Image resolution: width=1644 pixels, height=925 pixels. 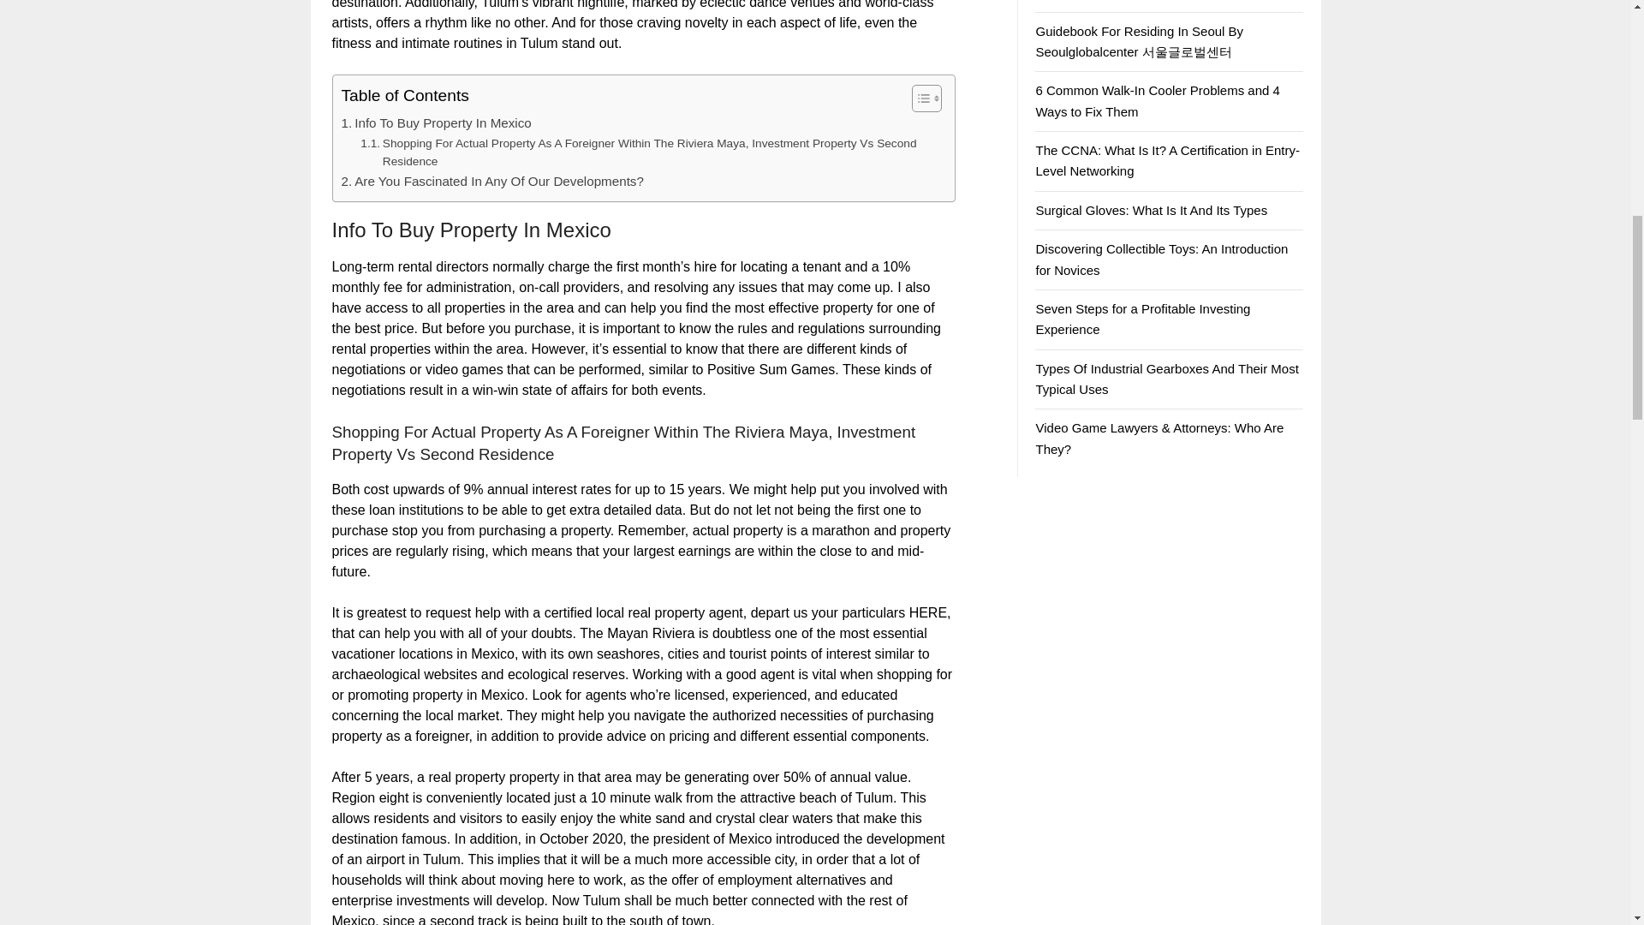 I want to click on Types Of Industrial Gearboxes And Their Most Typical Uses, so click(x=1166, y=379).